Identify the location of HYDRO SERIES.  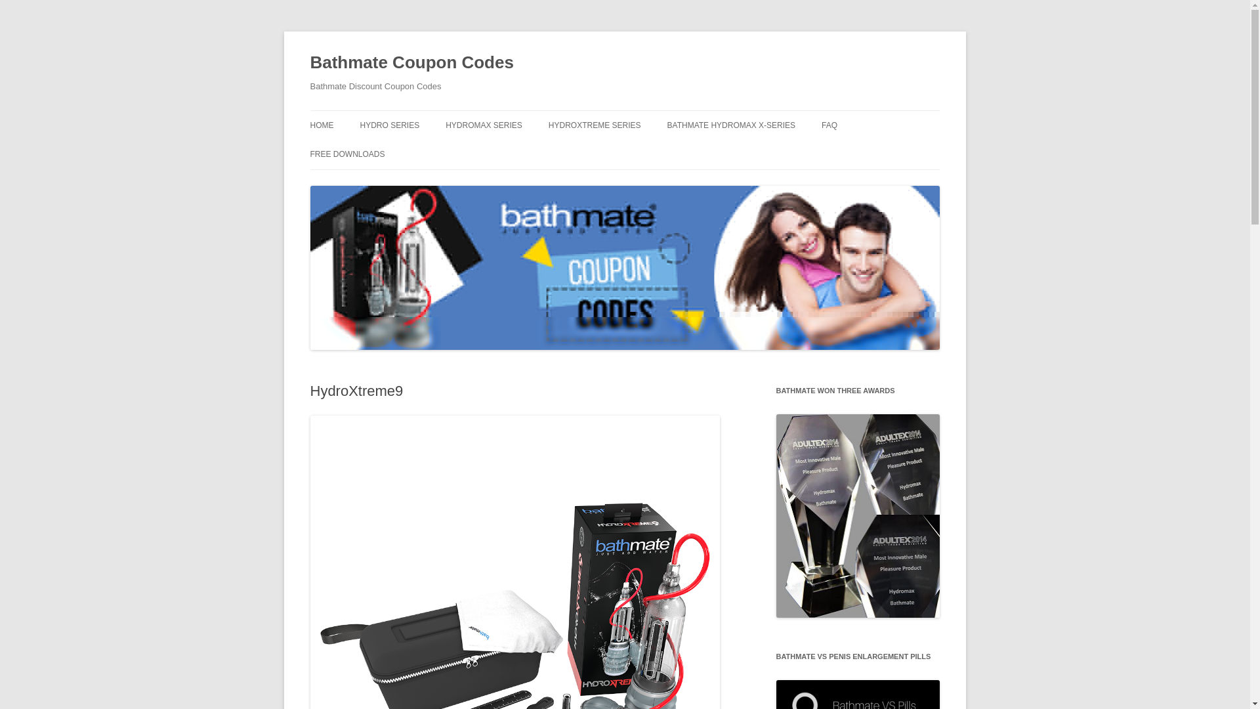
(389, 125).